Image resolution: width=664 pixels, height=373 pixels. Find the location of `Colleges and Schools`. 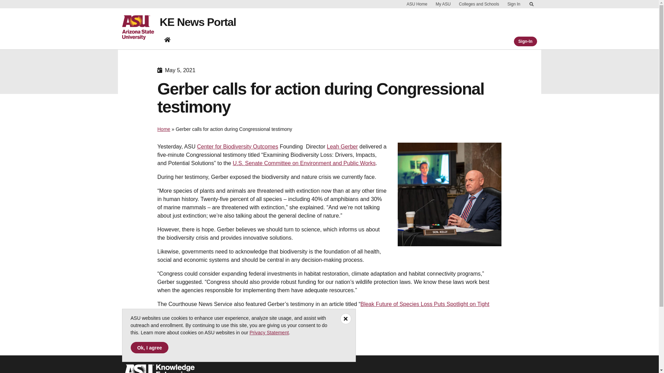

Colleges and Schools is located at coordinates (479, 4).